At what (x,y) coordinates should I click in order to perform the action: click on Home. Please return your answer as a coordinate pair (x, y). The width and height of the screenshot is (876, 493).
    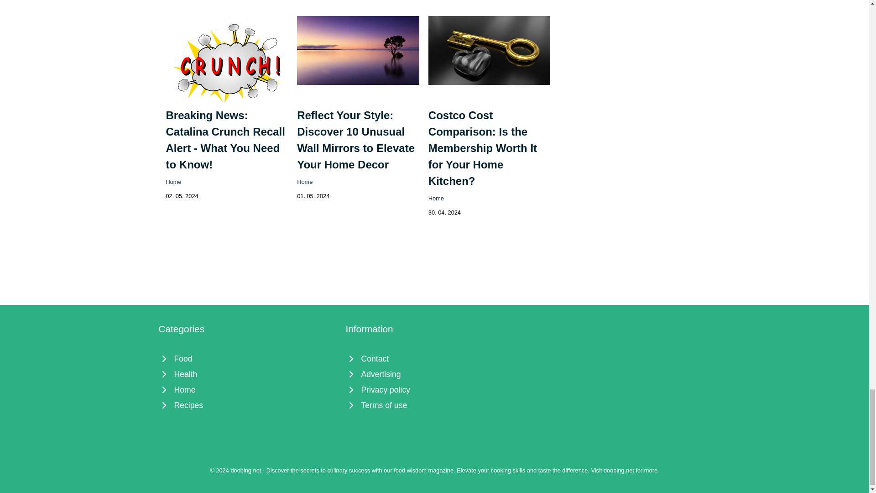
    Looking at the image, I should click on (305, 182).